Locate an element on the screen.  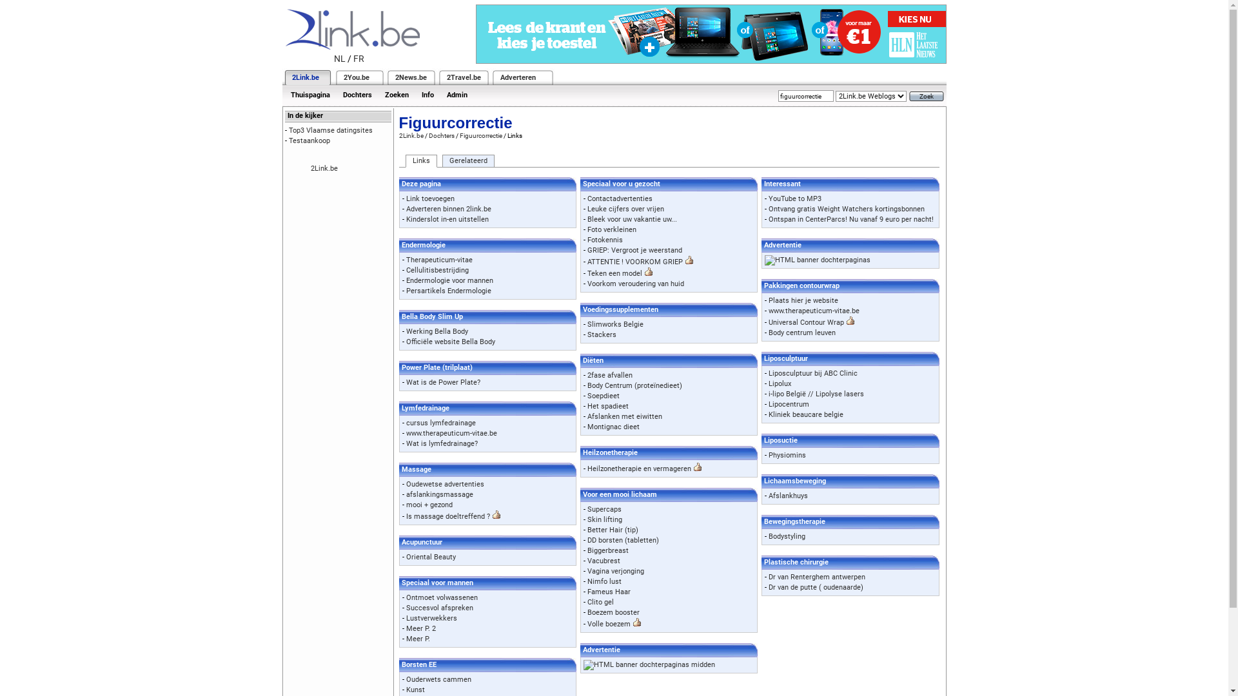
Figuurcorrectie is located at coordinates (480, 135).